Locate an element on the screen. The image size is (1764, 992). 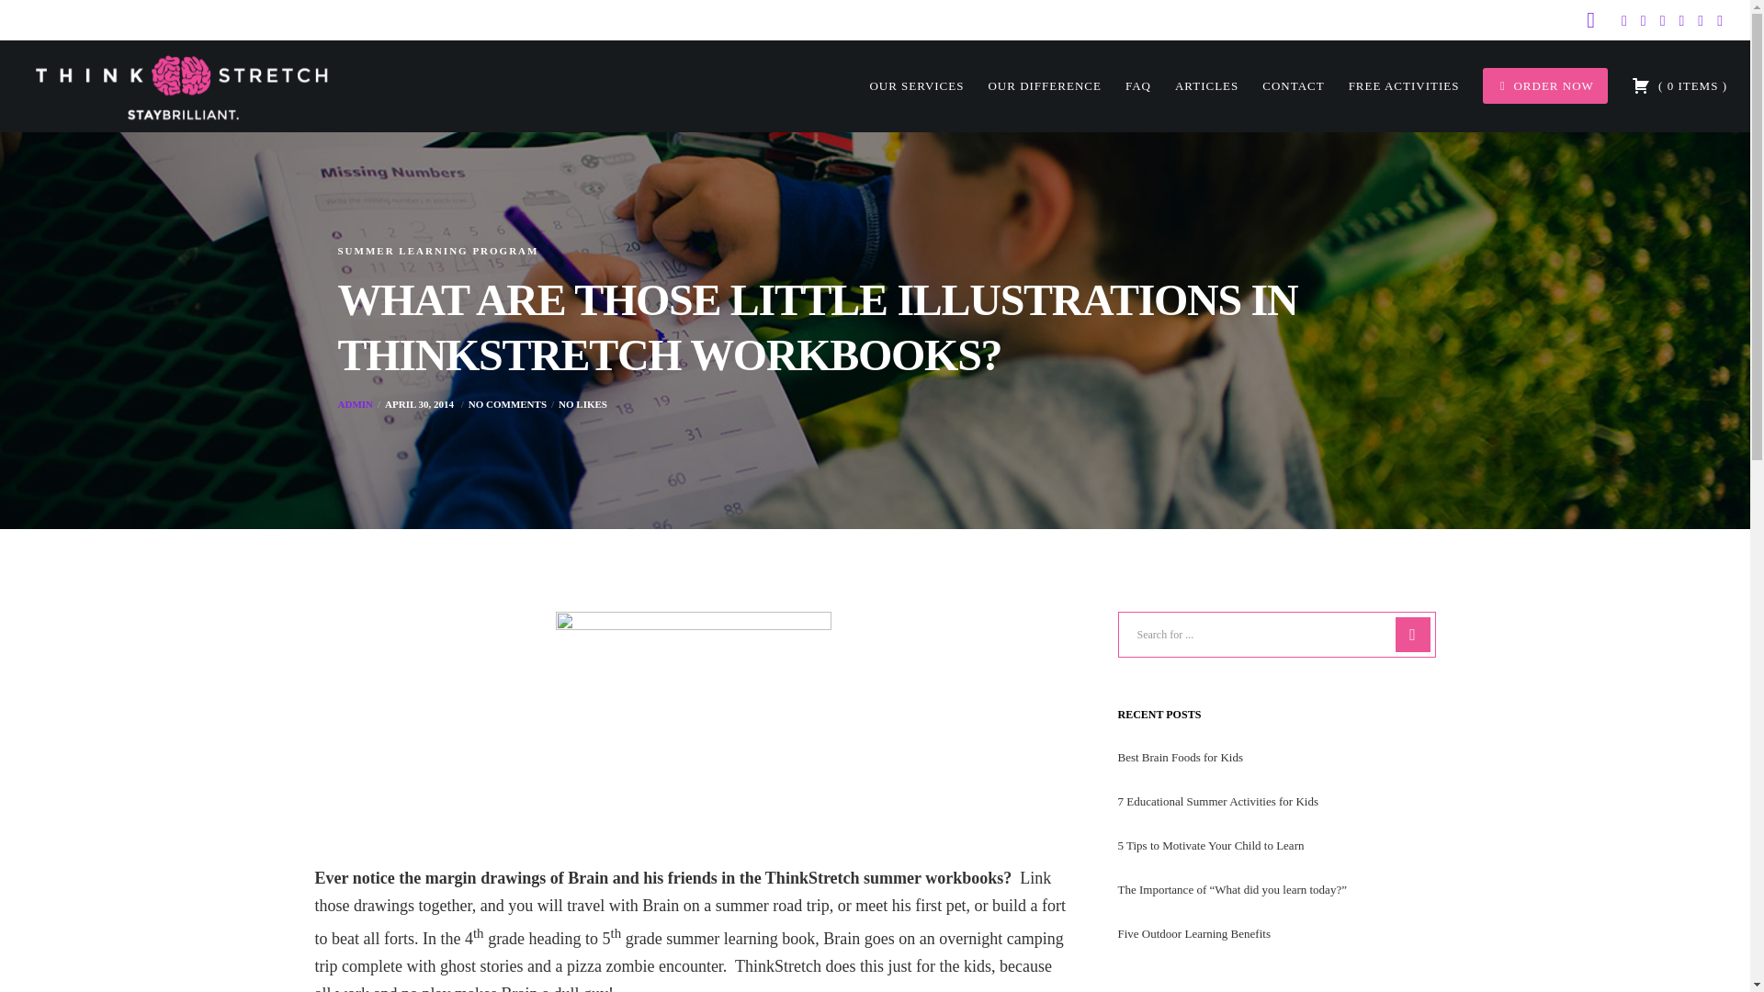
SUMMER LEARNING PROGRAM is located at coordinates (439, 250).